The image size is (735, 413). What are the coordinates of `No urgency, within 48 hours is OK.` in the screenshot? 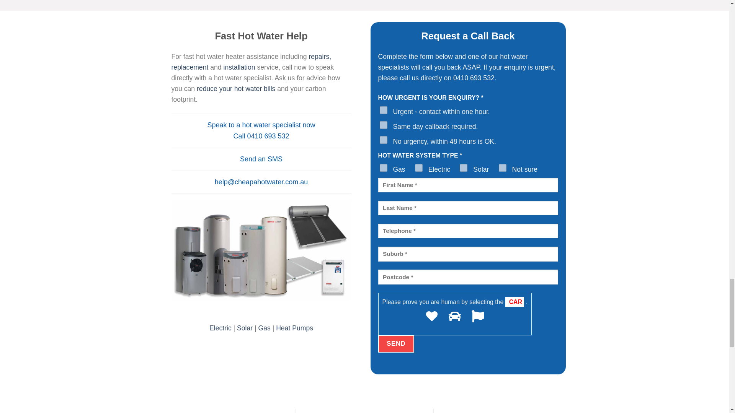 It's located at (384, 140).